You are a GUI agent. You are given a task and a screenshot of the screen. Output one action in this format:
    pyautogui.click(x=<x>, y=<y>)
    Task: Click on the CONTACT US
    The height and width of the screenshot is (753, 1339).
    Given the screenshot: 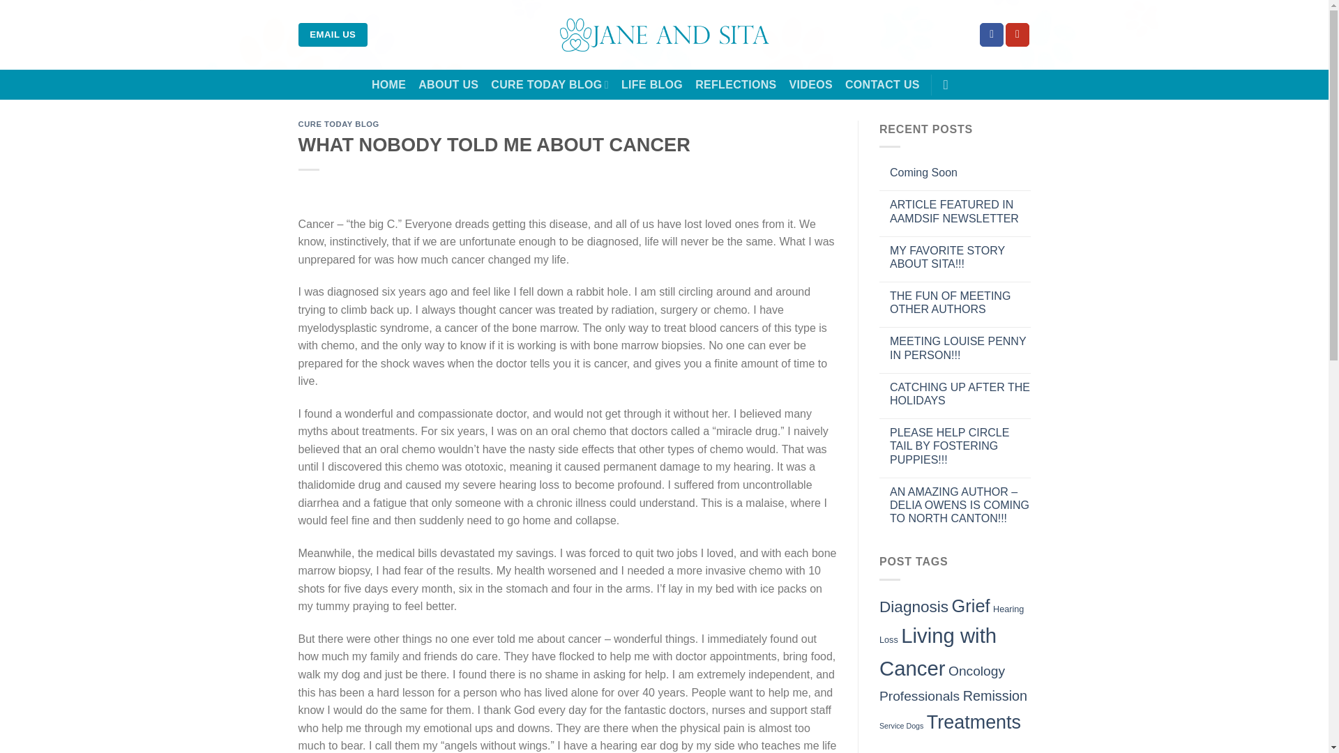 What is the action you would take?
    pyautogui.click(x=882, y=85)
    